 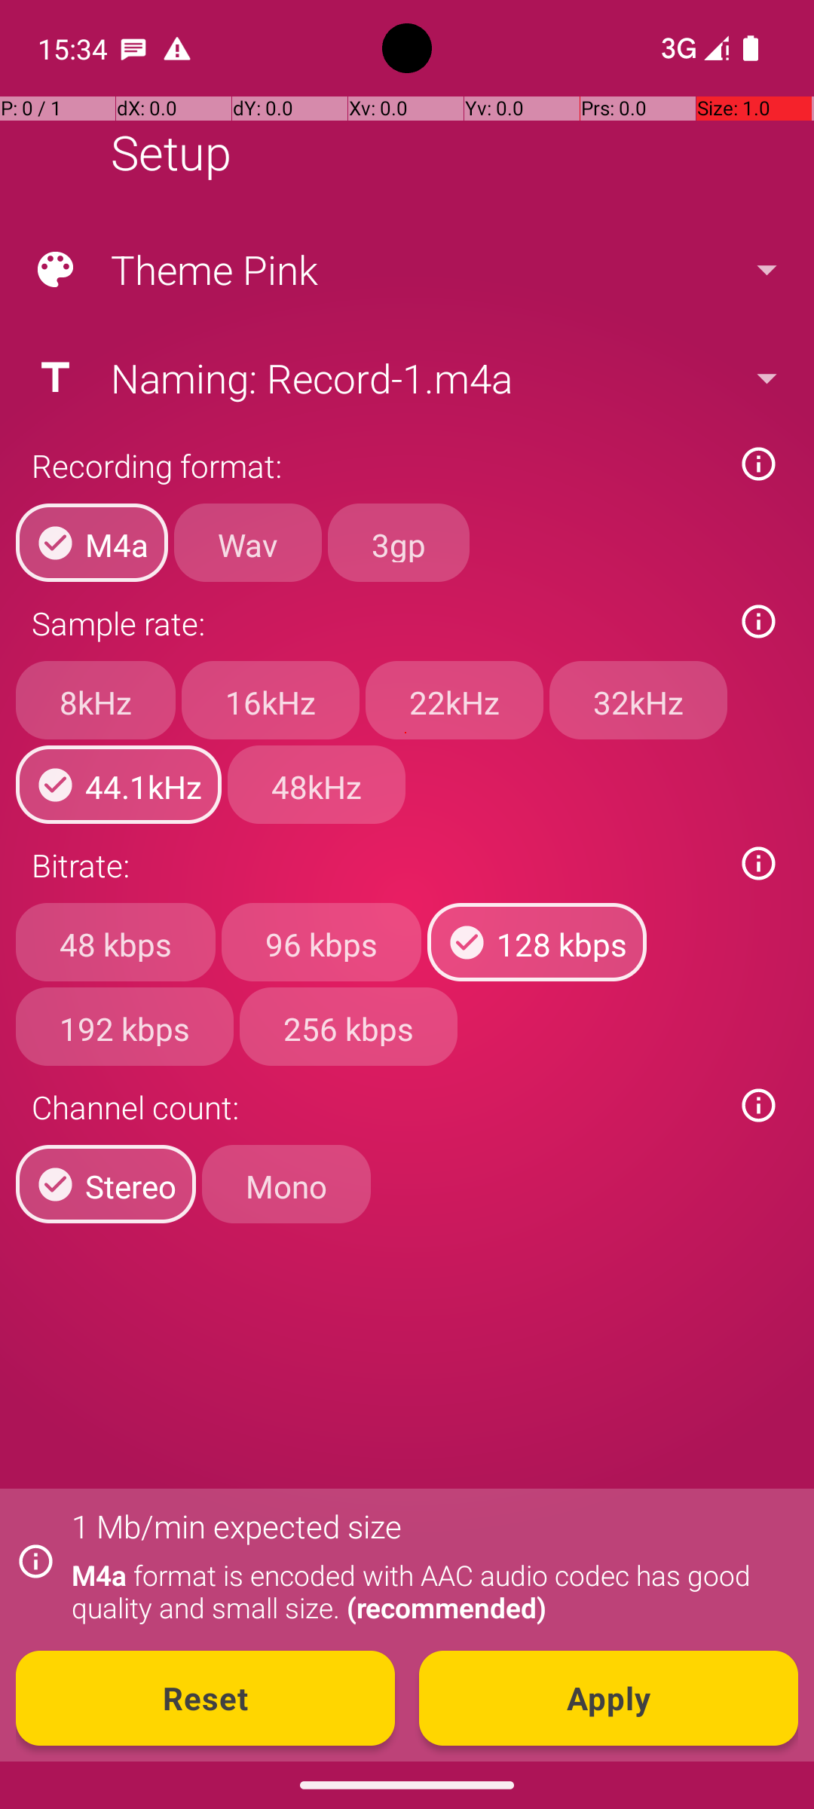 I want to click on Recording format:, so click(x=375, y=466).